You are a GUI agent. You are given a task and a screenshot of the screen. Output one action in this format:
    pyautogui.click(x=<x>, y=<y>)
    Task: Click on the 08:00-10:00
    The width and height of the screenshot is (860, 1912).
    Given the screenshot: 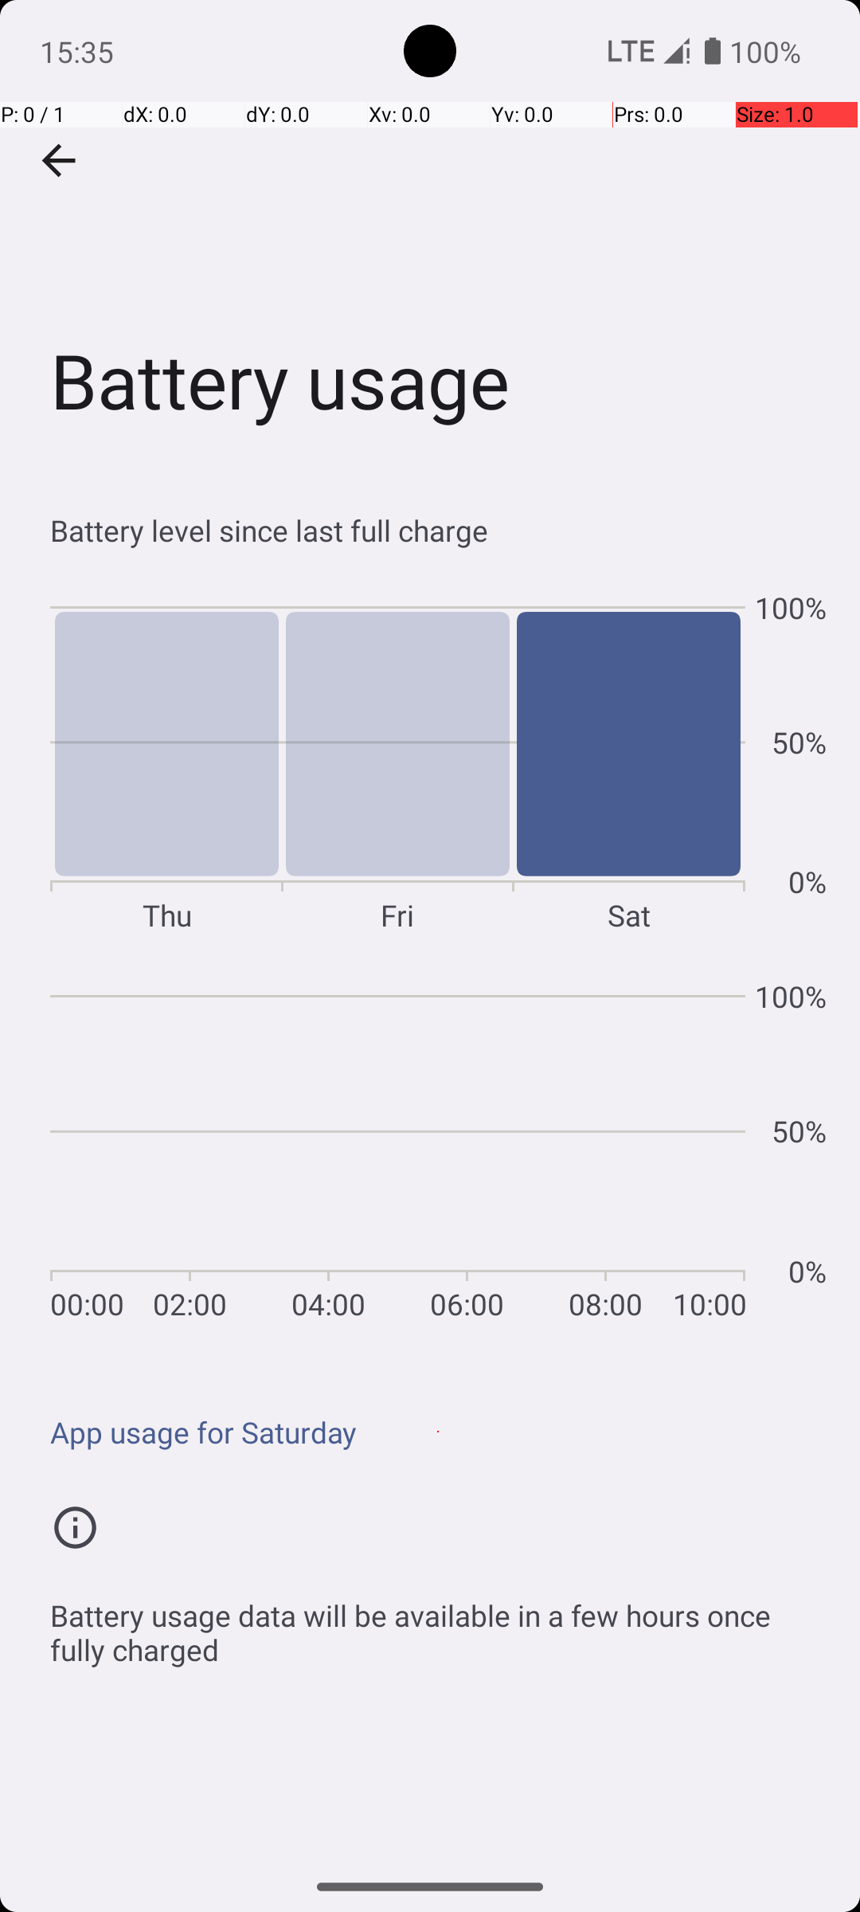 What is the action you would take?
    pyautogui.click(x=675, y=1150)
    